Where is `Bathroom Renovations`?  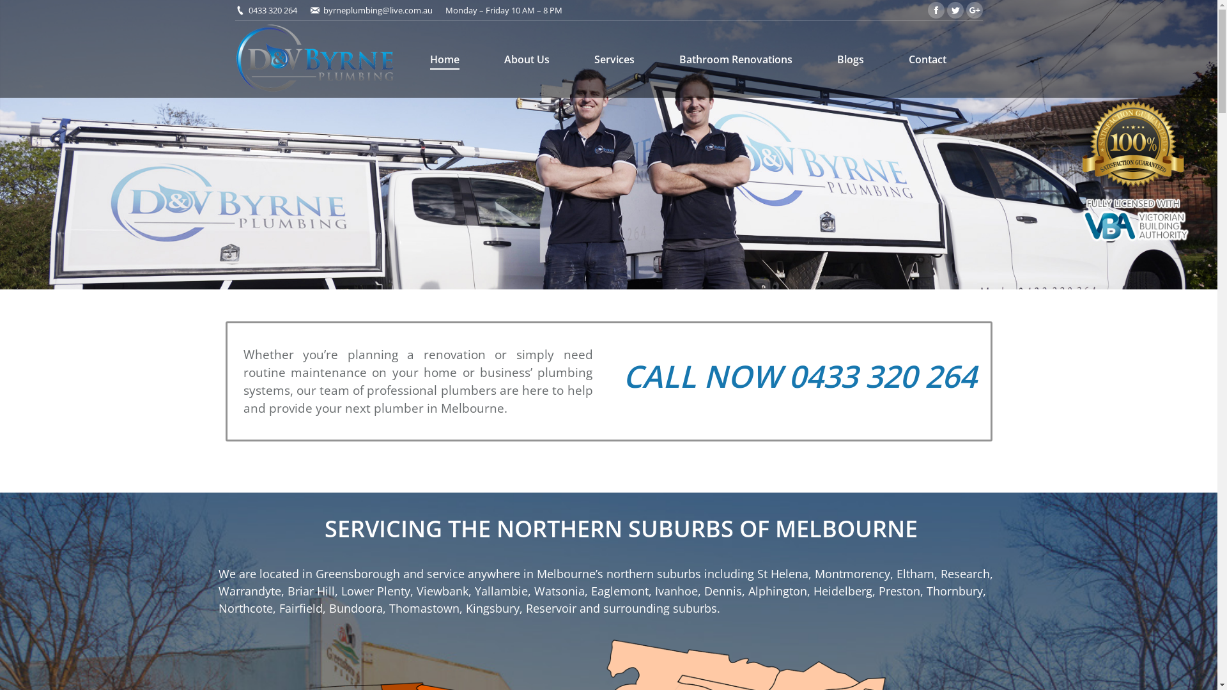 Bathroom Renovations is located at coordinates (735, 59).